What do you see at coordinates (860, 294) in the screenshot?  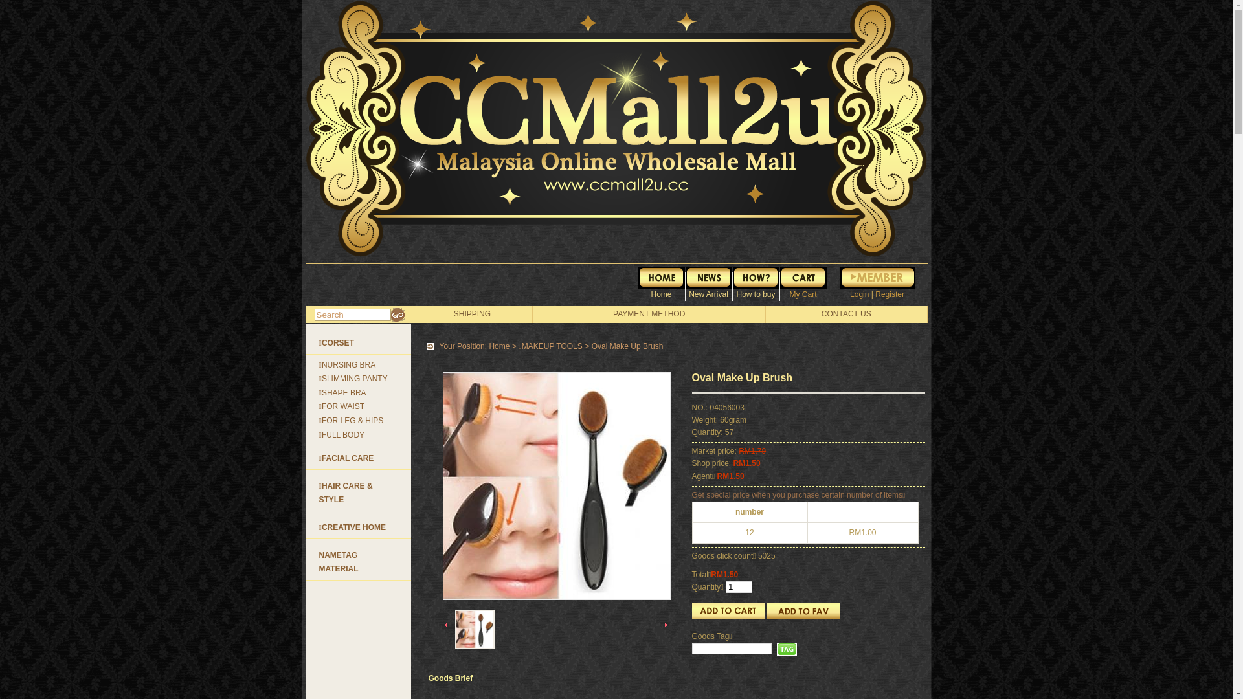 I see `Login` at bounding box center [860, 294].